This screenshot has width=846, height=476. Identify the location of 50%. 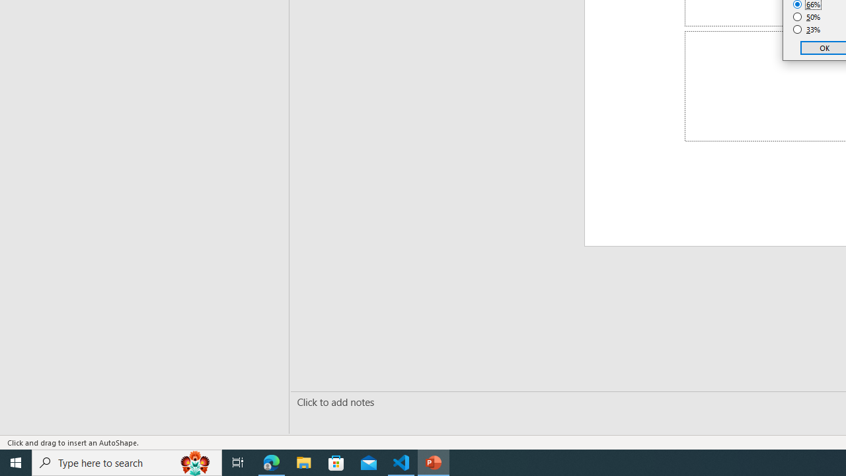
(807, 17).